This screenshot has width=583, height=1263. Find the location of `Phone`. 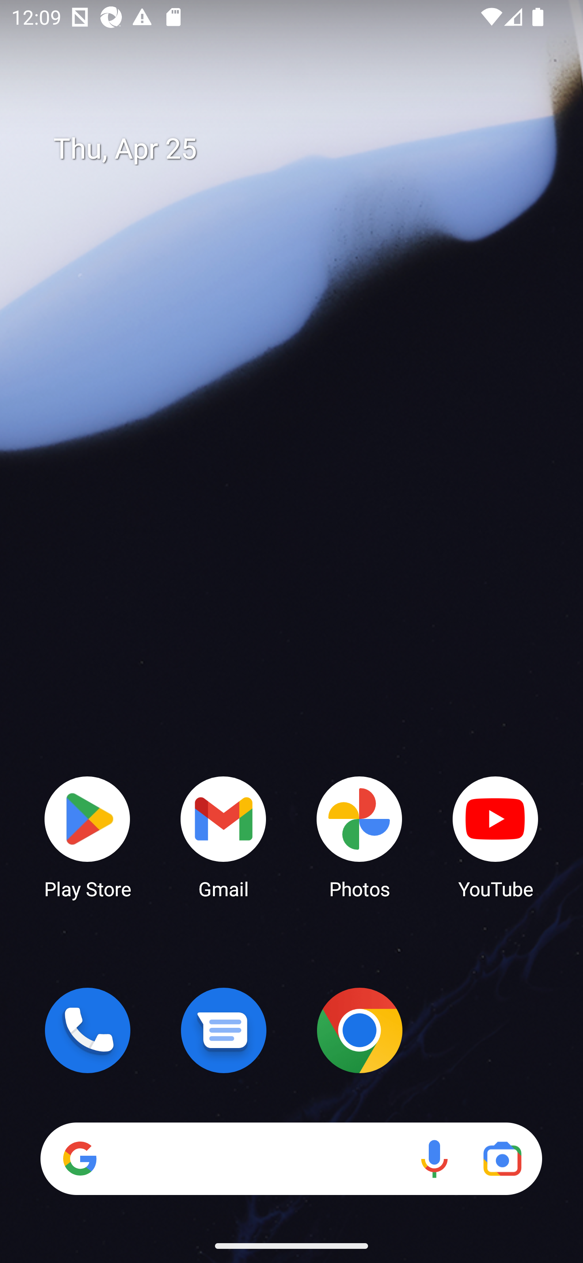

Phone is located at coordinates (87, 1030).